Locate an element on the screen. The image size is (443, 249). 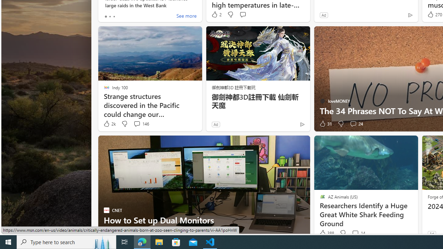
2k Like is located at coordinates (109, 124).